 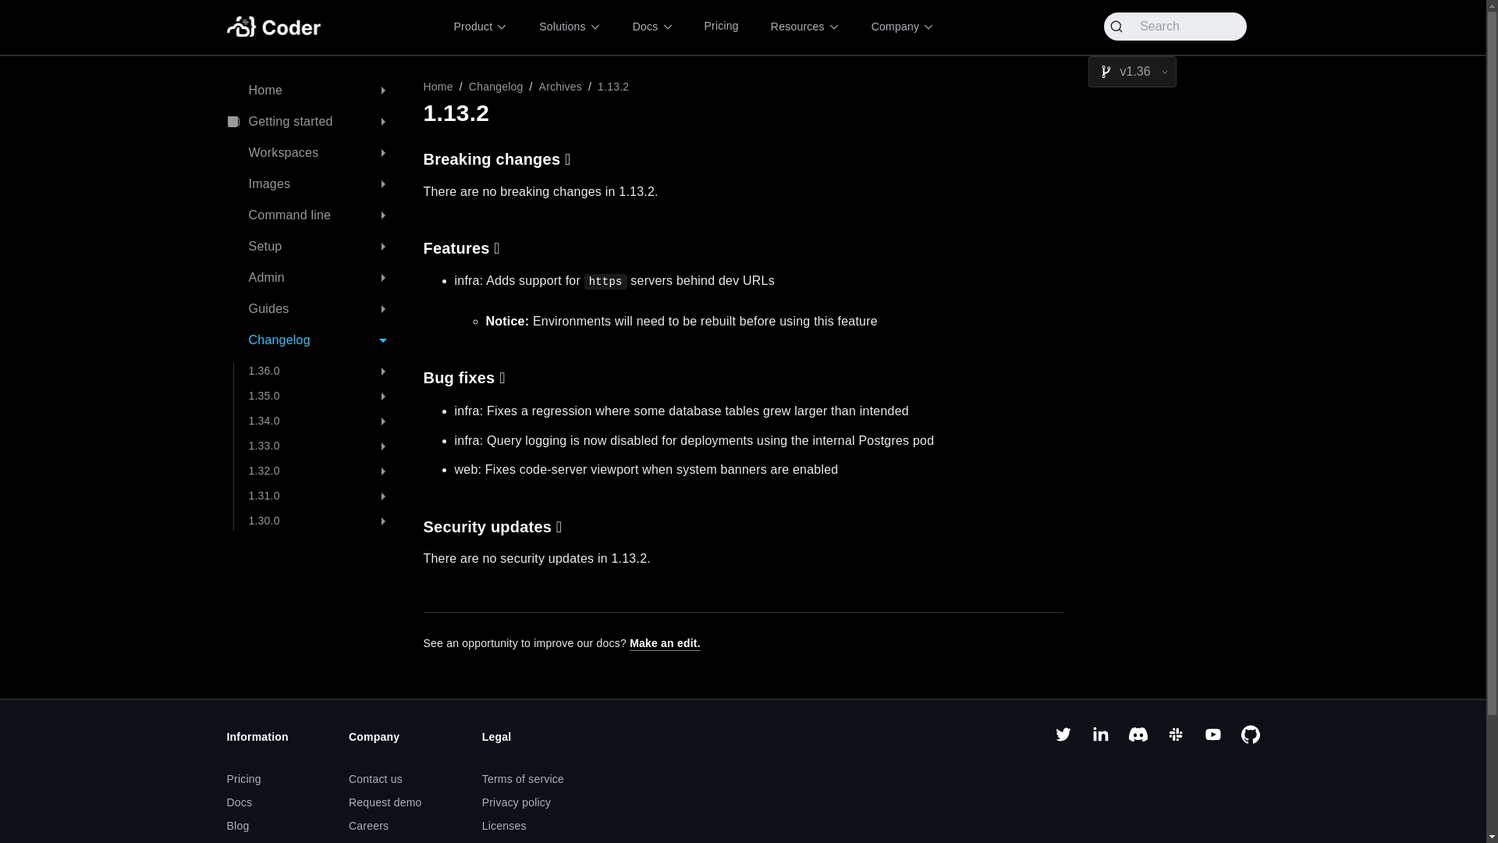 I want to click on Admin, so click(x=312, y=278).